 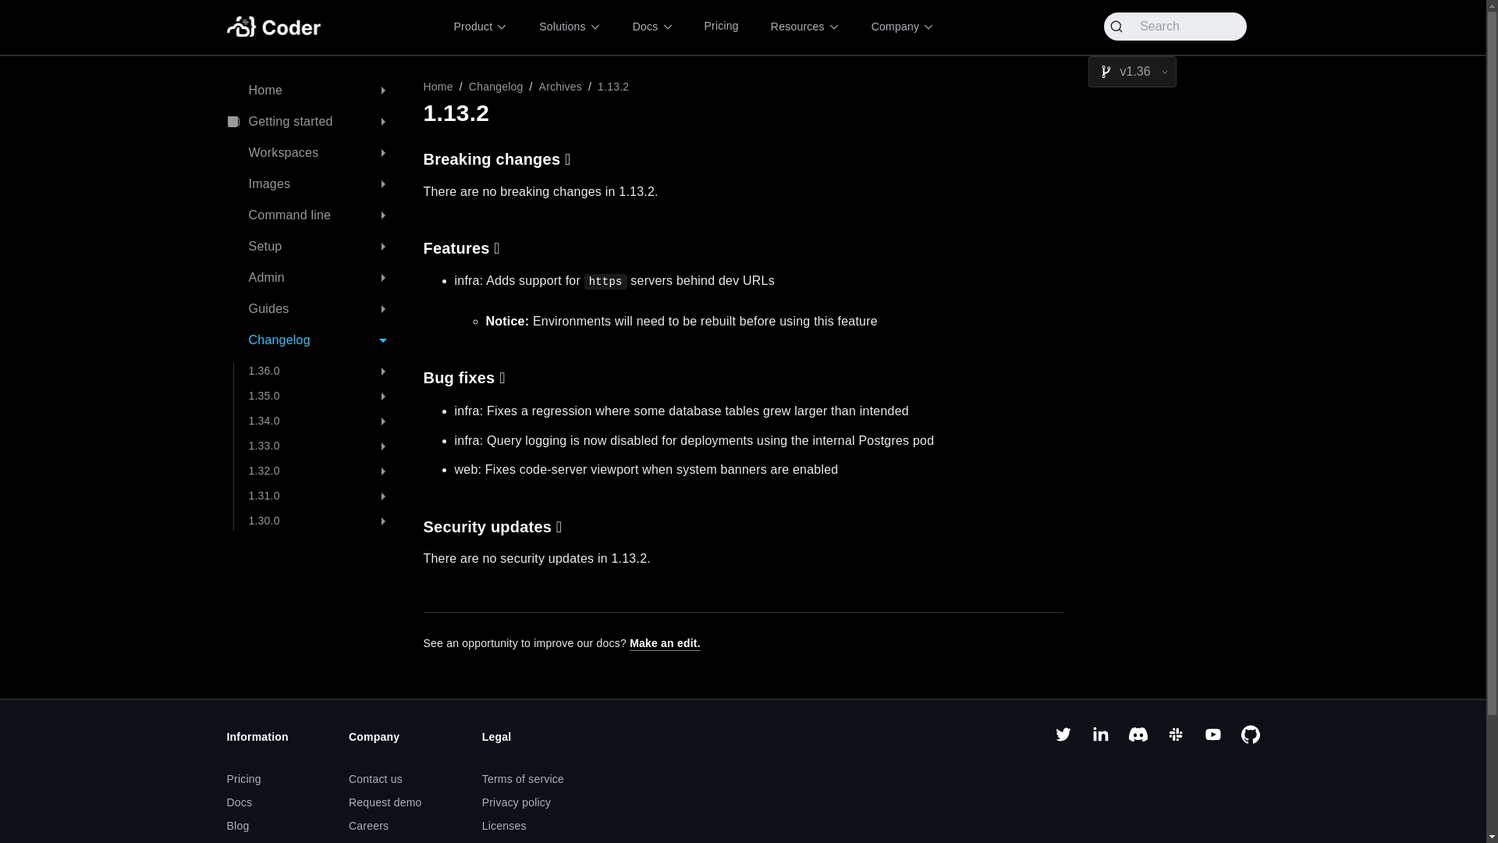 I want to click on Admin, so click(x=312, y=278).